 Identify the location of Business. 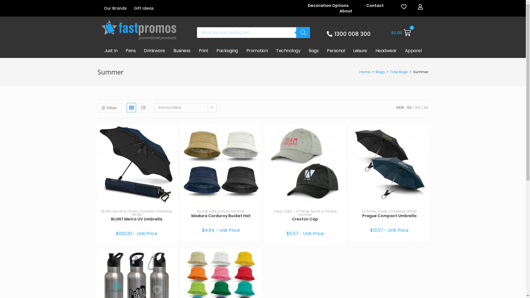
(182, 51).